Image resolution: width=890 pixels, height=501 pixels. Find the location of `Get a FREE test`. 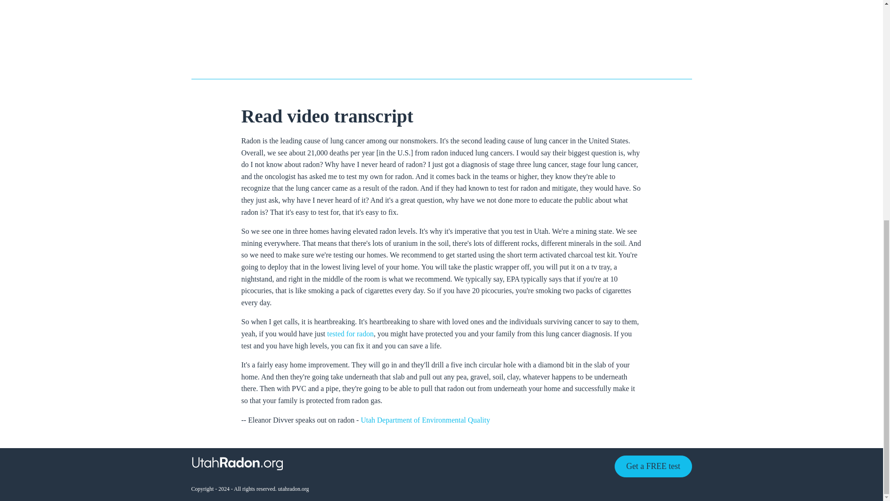

Get a FREE test is located at coordinates (653, 466).